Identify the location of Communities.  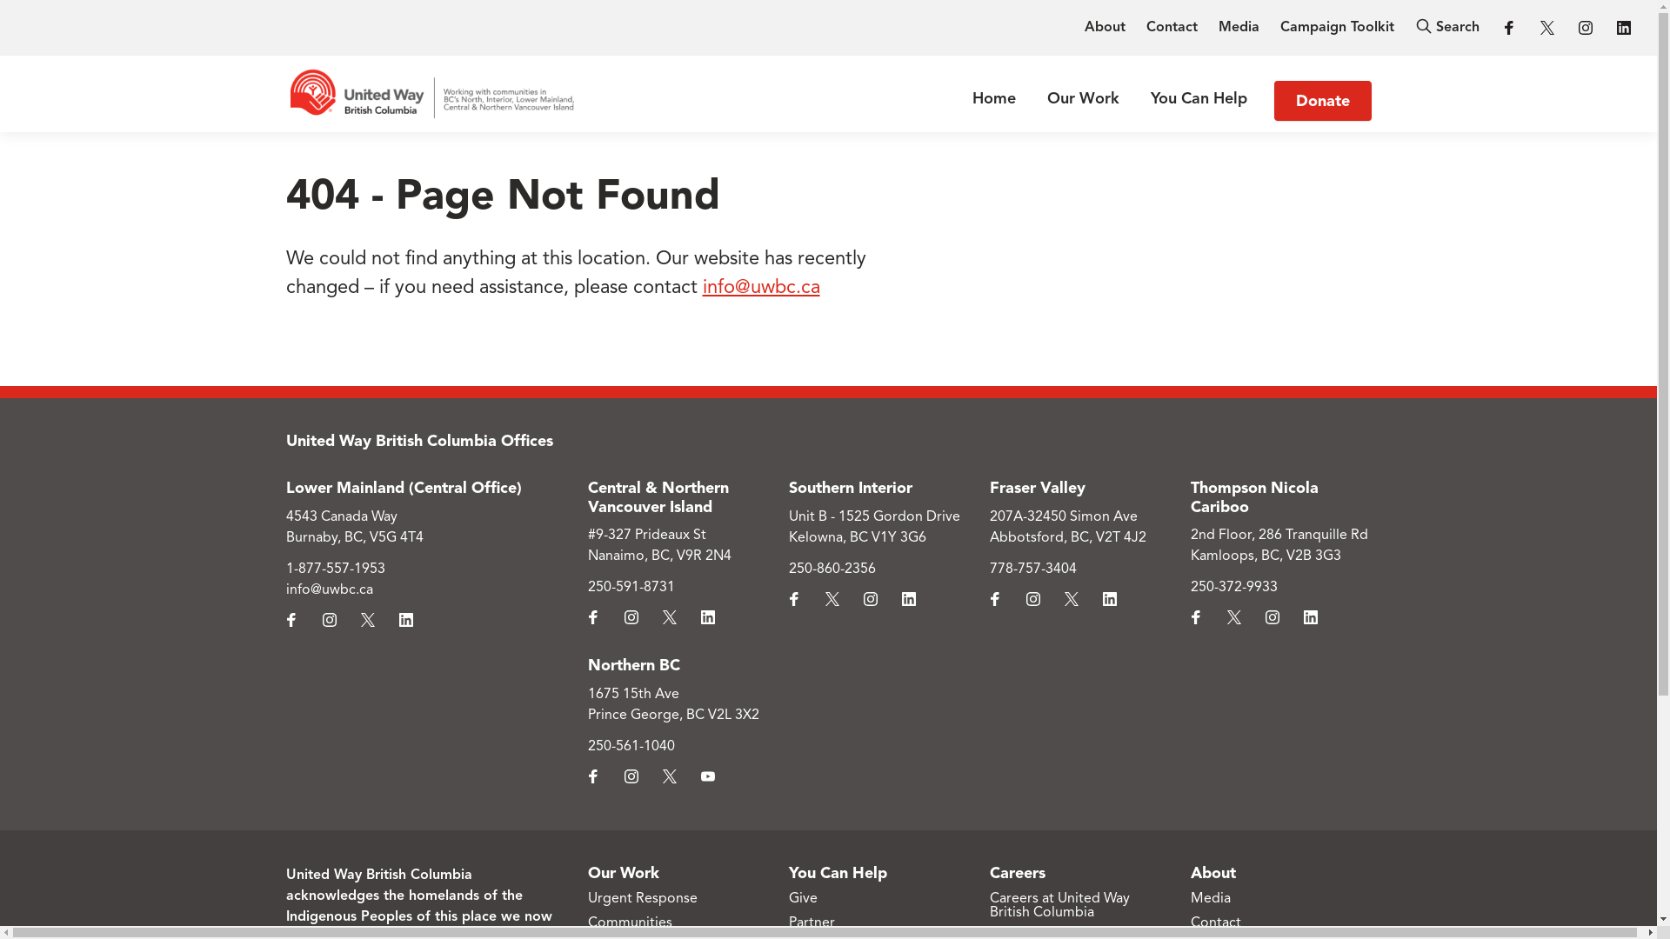
(630, 923).